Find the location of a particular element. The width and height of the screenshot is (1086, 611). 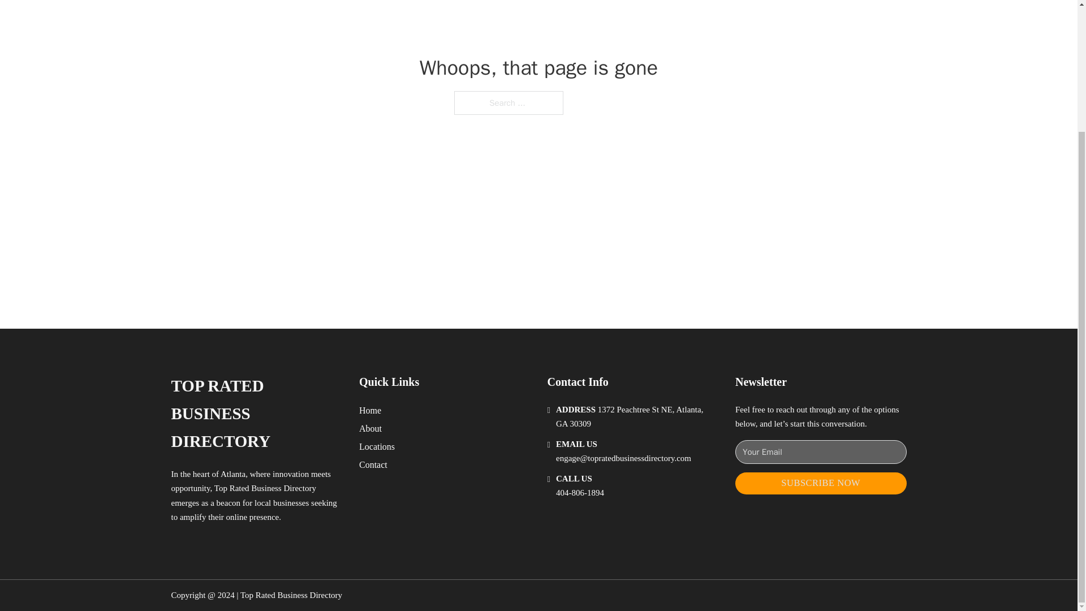

404-806-1894 is located at coordinates (580, 492).